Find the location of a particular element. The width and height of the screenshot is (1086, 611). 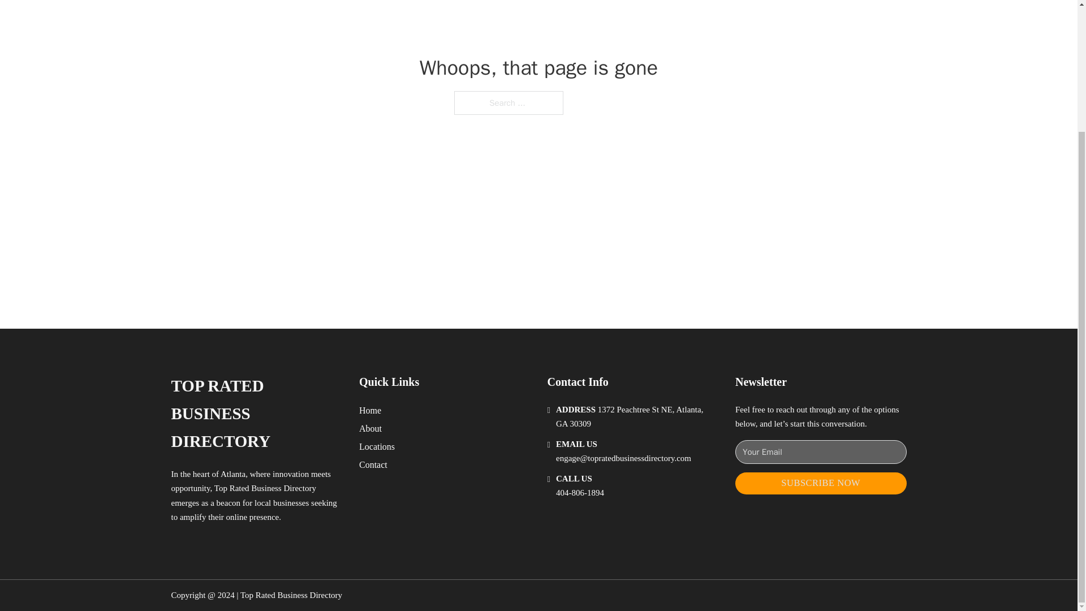

404-806-1894 is located at coordinates (580, 492).